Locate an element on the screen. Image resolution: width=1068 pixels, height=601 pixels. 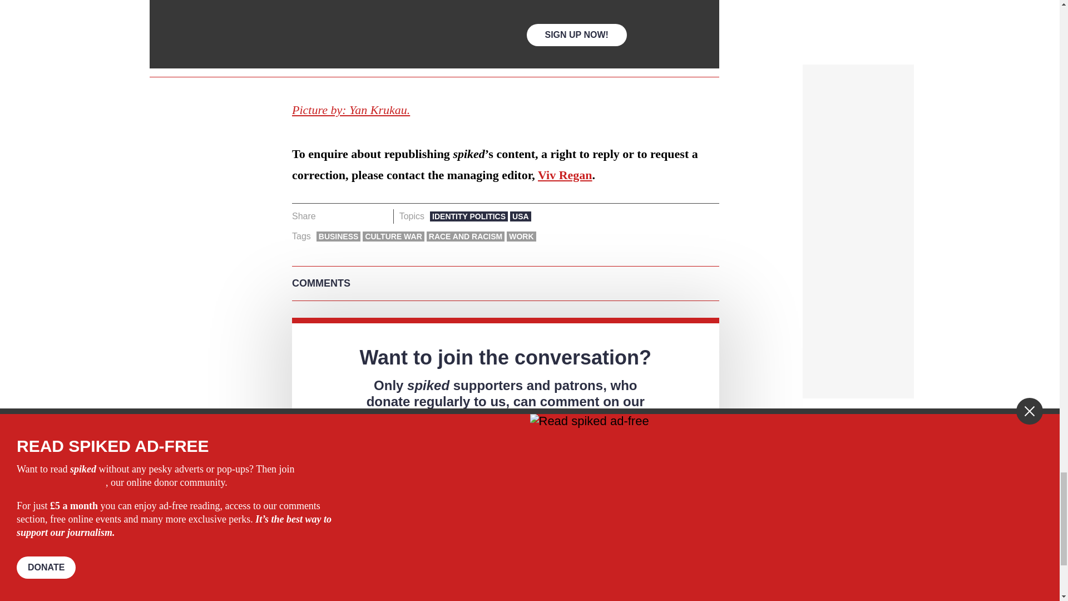
Share on Whatsapp is located at coordinates (363, 216).